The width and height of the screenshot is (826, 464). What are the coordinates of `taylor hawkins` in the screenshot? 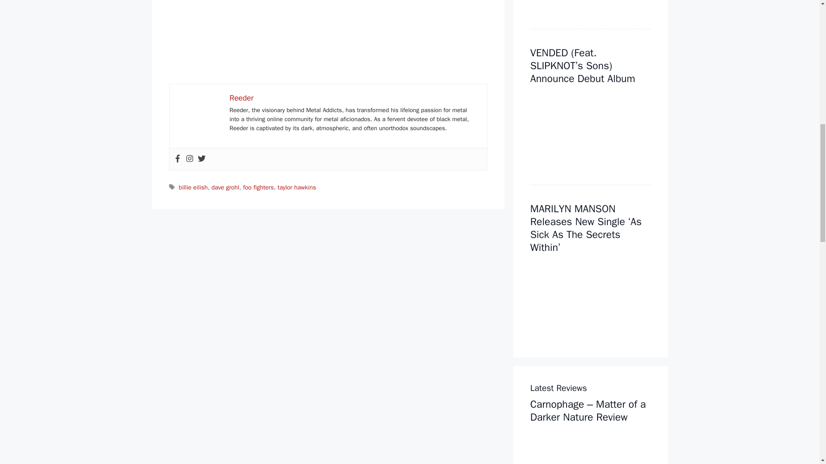 It's located at (297, 187).